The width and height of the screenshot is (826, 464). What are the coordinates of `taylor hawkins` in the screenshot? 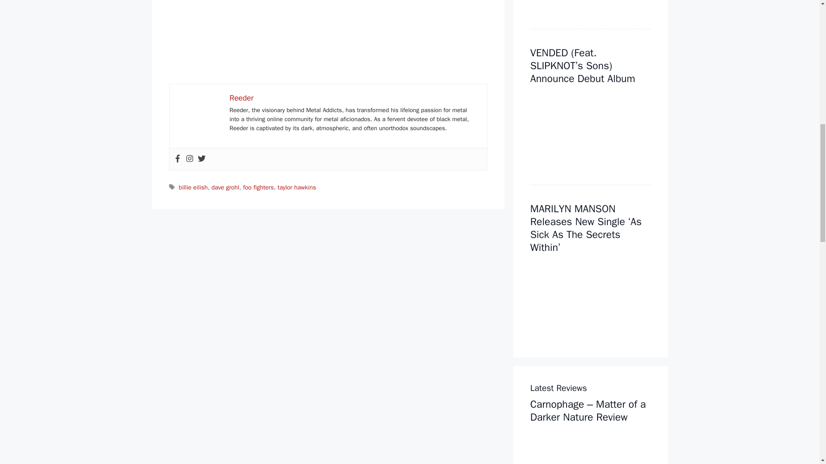 It's located at (297, 187).